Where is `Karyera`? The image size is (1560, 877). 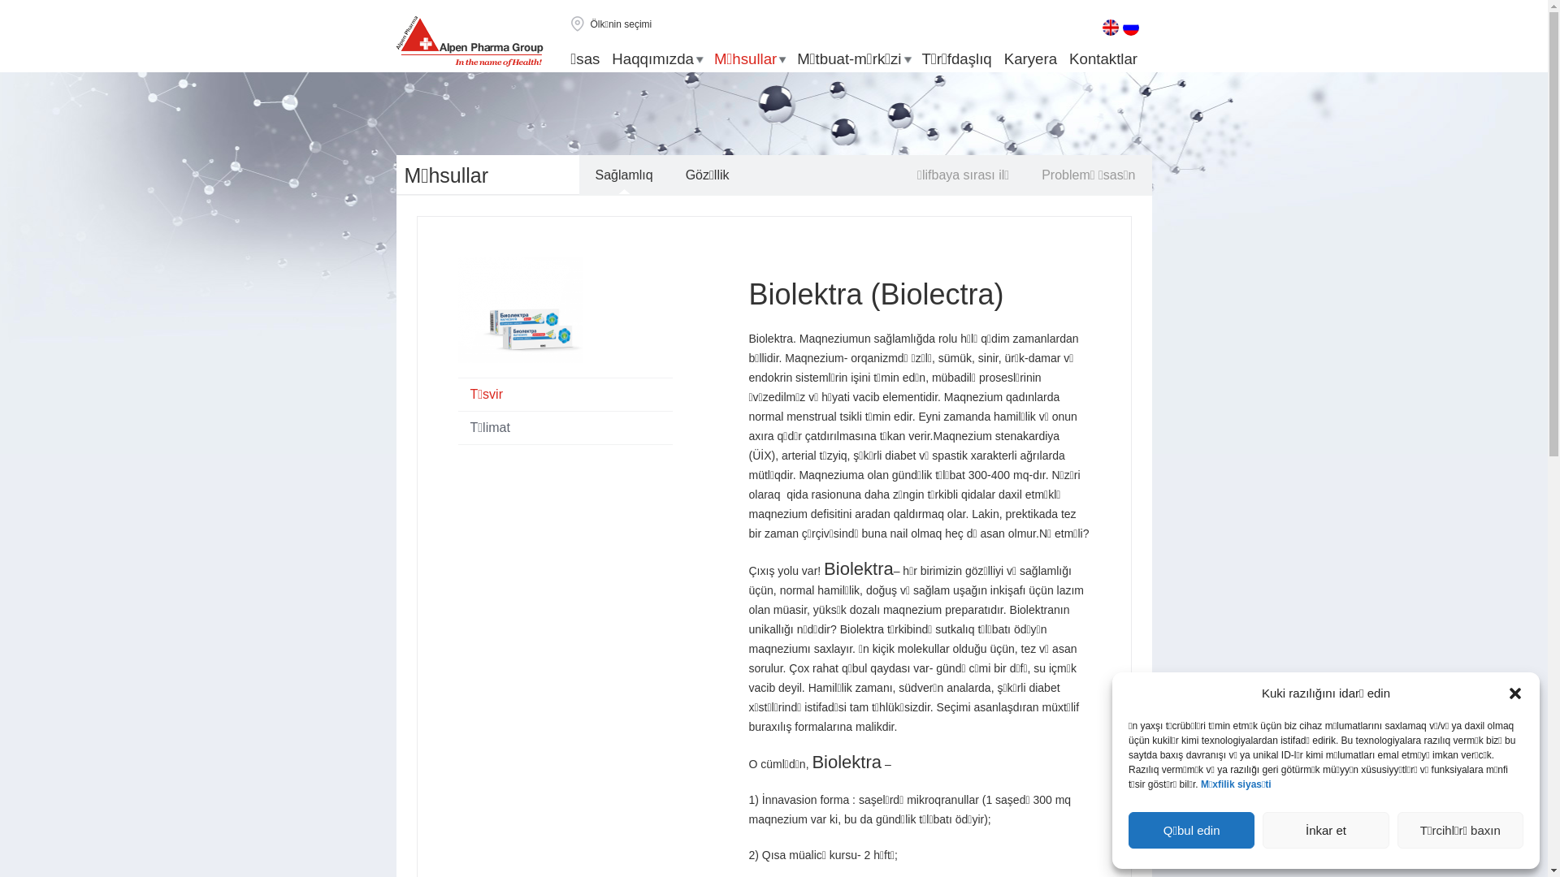
Karyera is located at coordinates (1030, 59).